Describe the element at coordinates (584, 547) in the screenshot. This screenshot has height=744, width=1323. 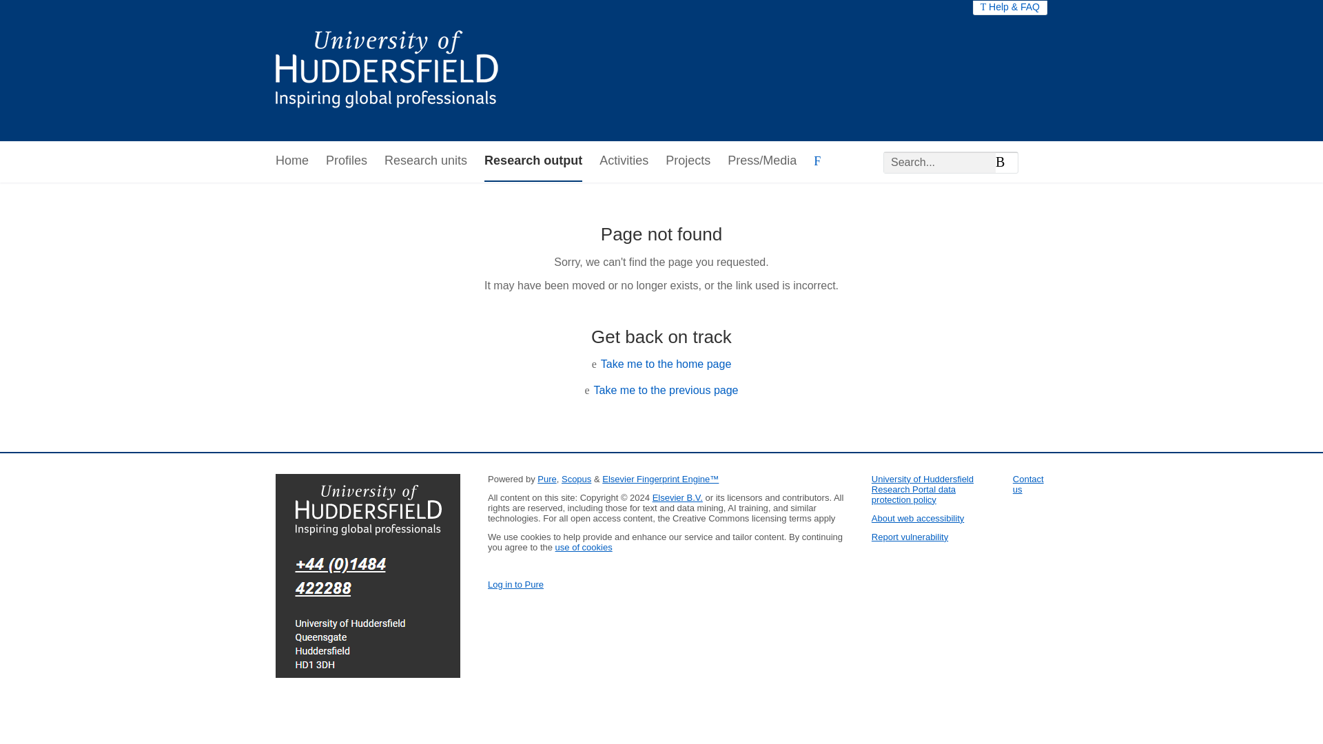
I see `use of cookies` at that location.